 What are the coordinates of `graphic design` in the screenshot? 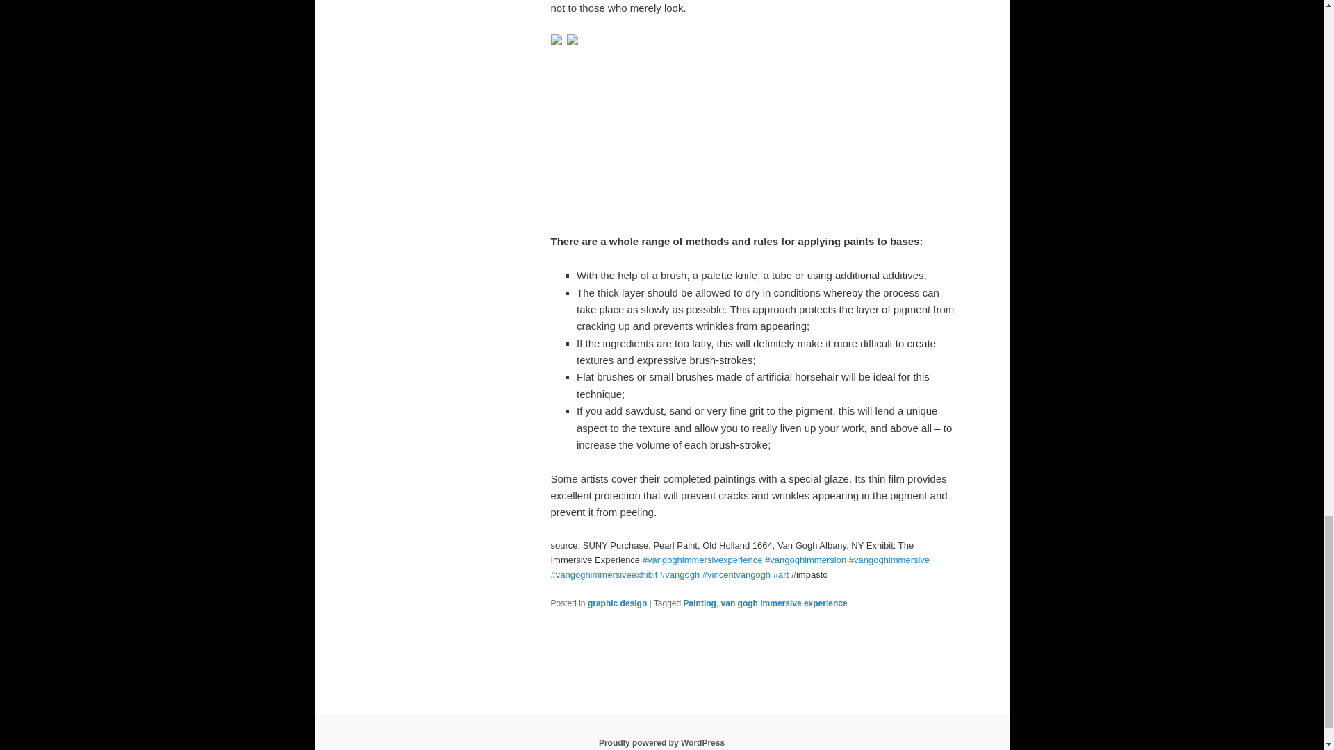 It's located at (617, 603).